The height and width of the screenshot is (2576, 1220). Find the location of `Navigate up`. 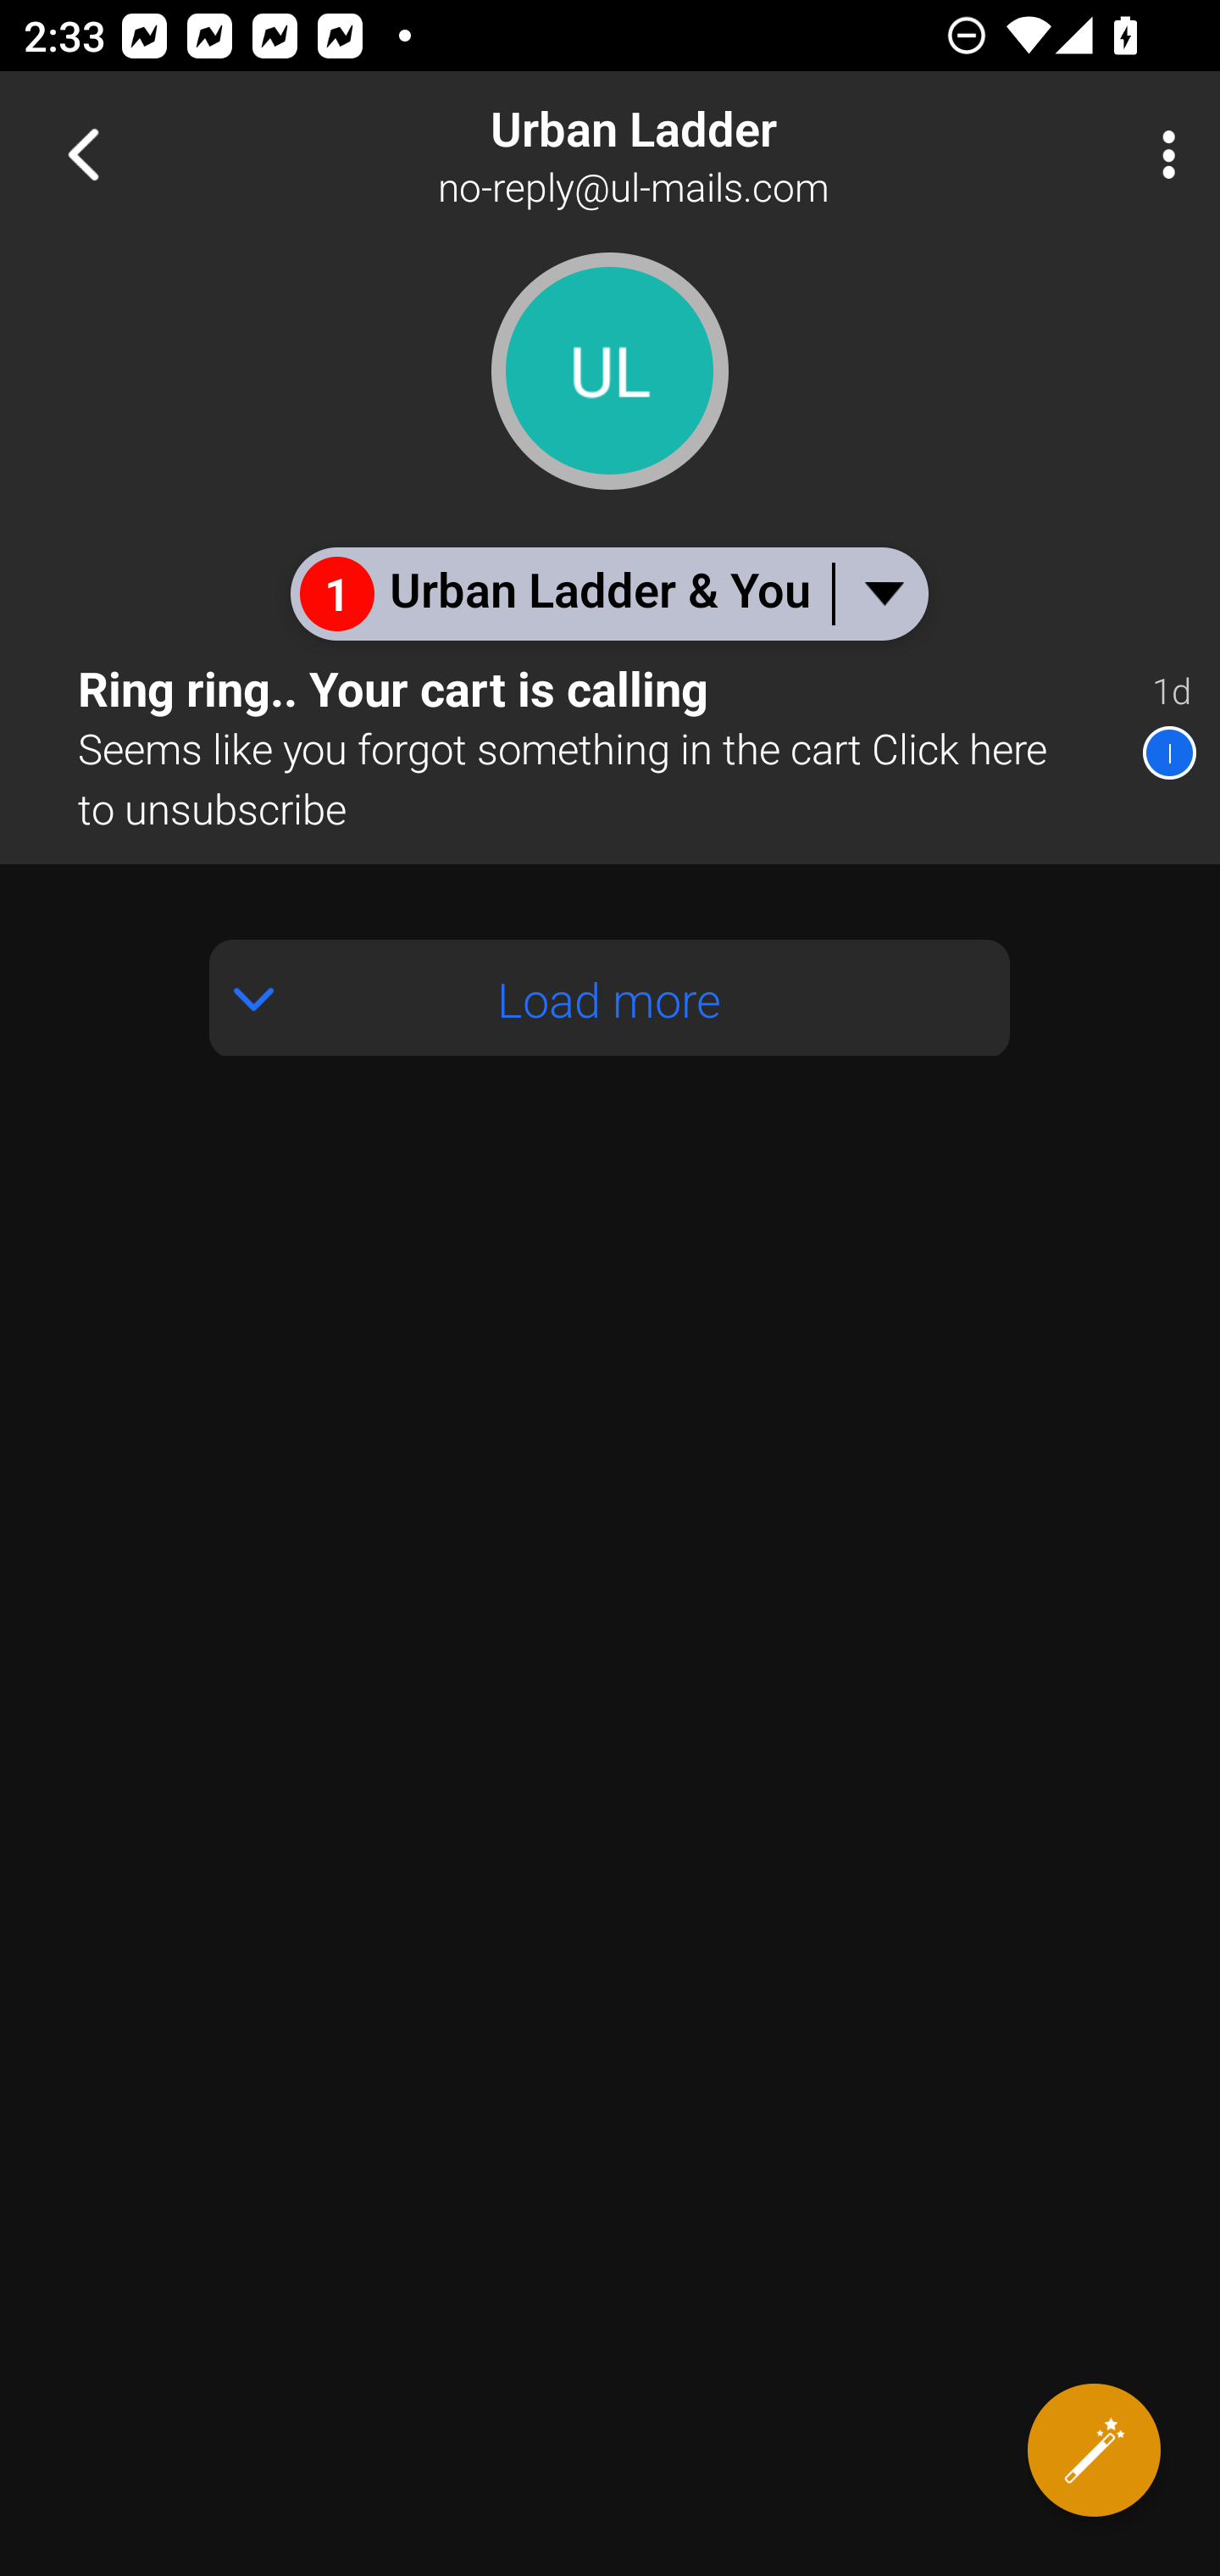

Navigate up is located at coordinates (83, 154).